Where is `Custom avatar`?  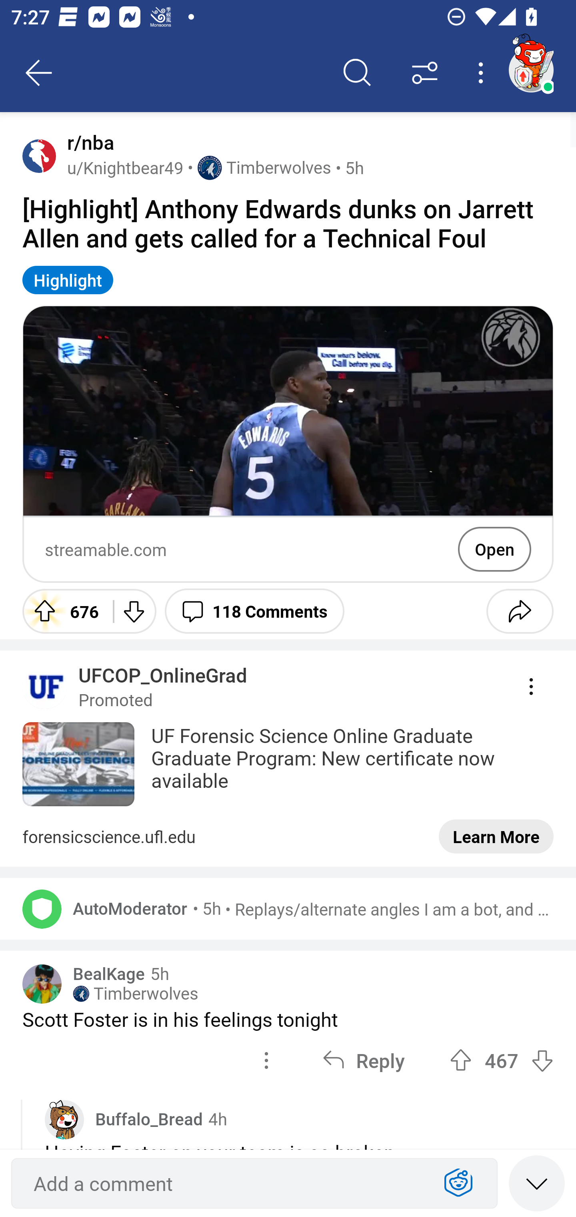 Custom avatar is located at coordinates (64, 1119).